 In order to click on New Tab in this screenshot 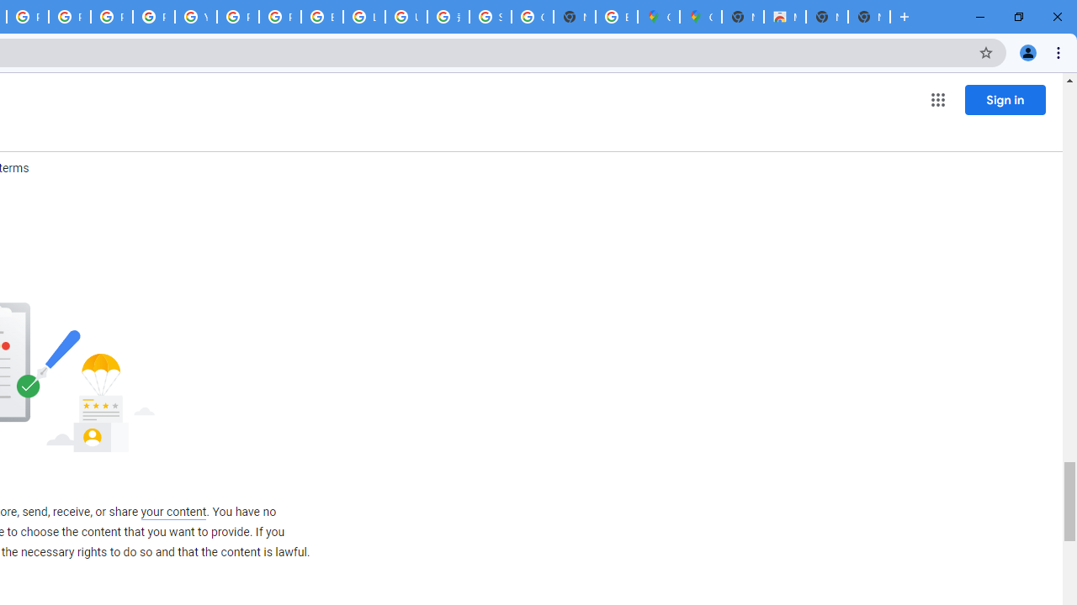, I will do `click(868, 17)`.